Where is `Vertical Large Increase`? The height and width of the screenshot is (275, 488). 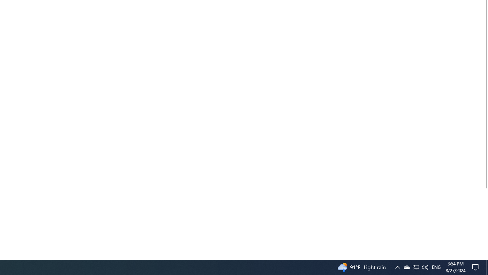
Vertical Large Increase is located at coordinates (477, 267).